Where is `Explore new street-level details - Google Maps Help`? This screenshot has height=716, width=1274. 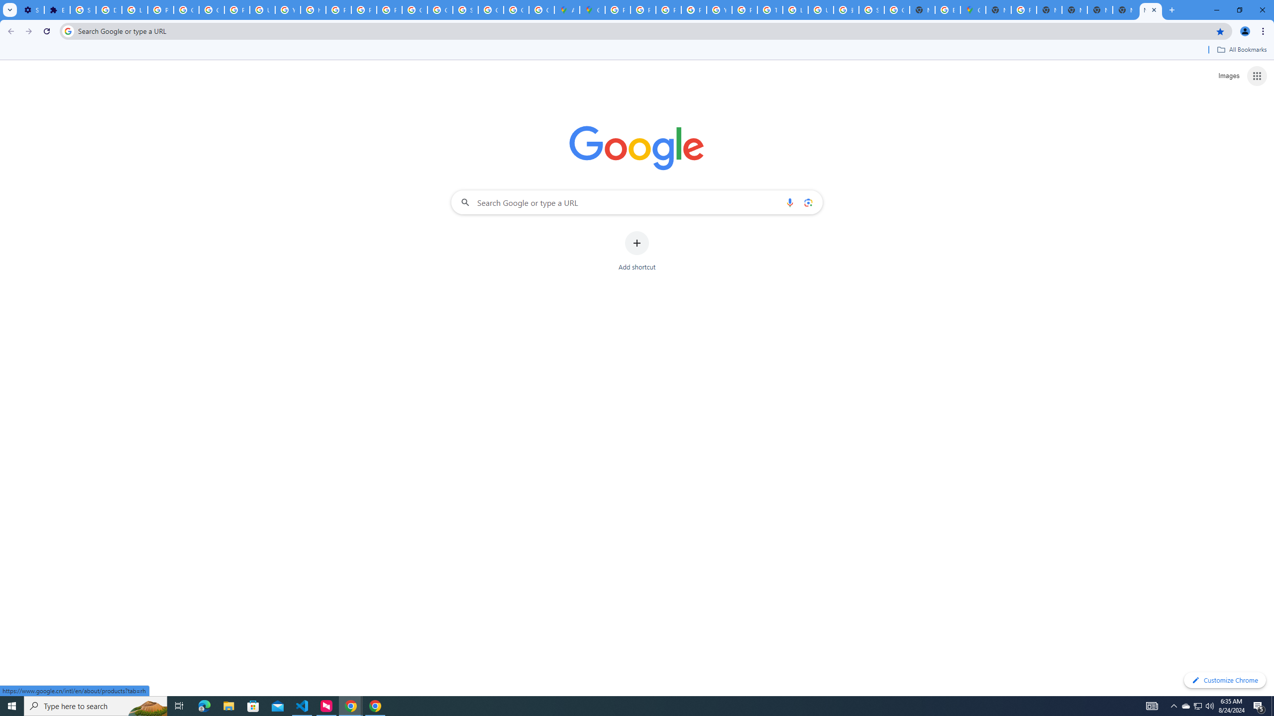
Explore new street-level details - Google Maps Help is located at coordinates (947, 10).